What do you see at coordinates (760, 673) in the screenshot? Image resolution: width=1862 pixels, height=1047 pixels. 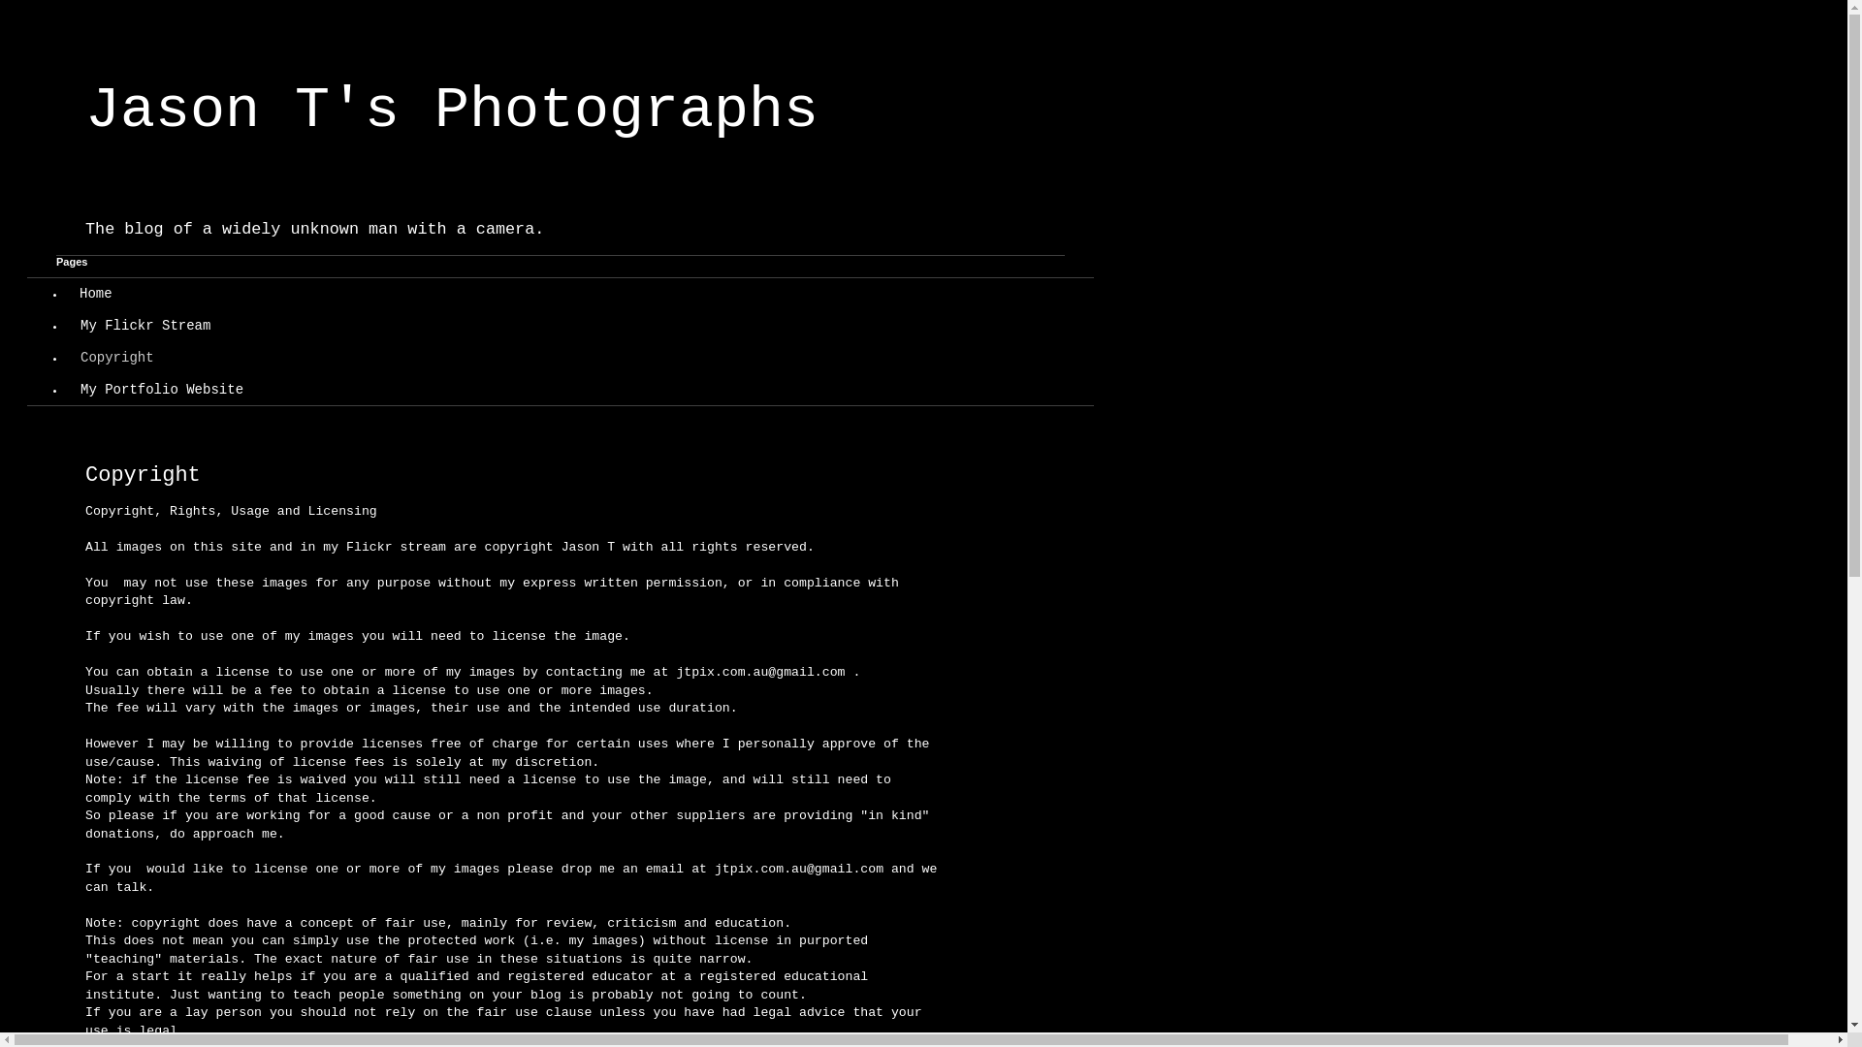 I see `jtpix.com.au@gmail.com` at bounding box center [760, 673].